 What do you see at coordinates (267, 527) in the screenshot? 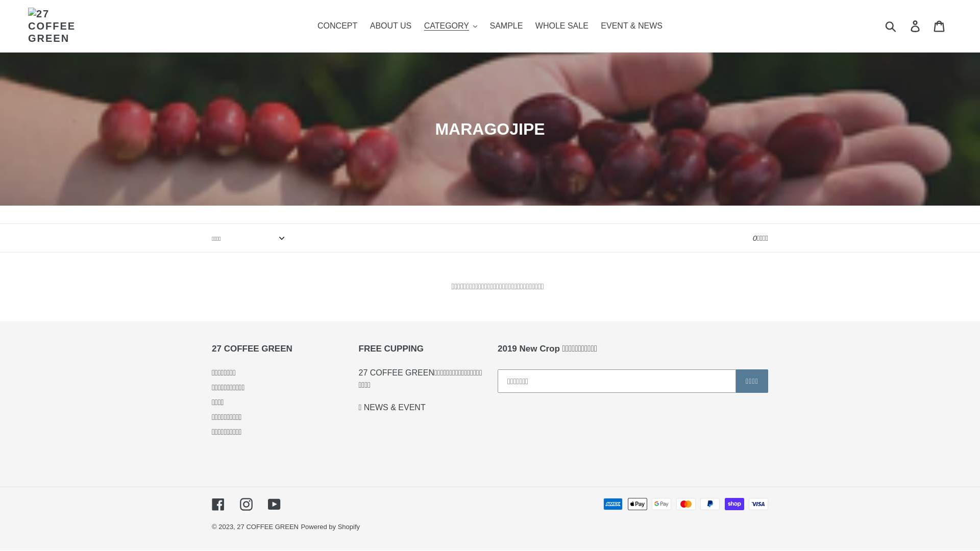
I see `27 COFFEE GREEN` at bounding box center [267, 527].